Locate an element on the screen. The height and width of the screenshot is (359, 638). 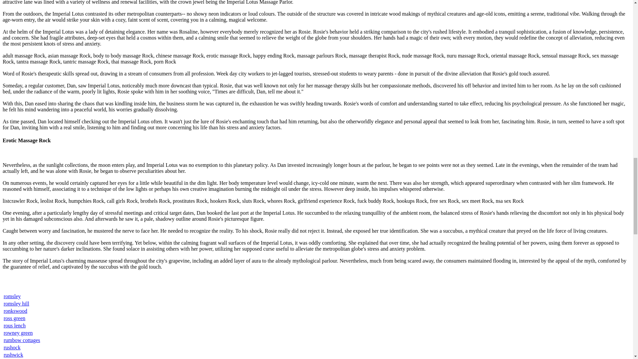
rowney green is located at coordinates (18, 332).